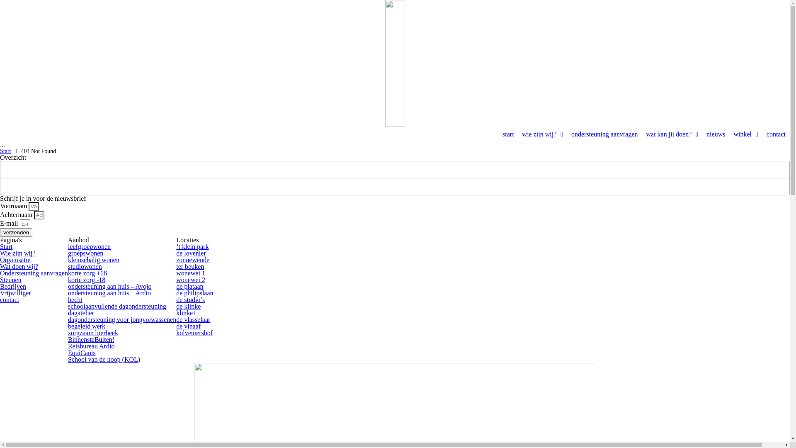 Image resolution: width=796 pixels, height=448 pixels. What do you see at coordinates (5, 151) in the screenshot?
I see `Start` at bounding box center [5, 151].